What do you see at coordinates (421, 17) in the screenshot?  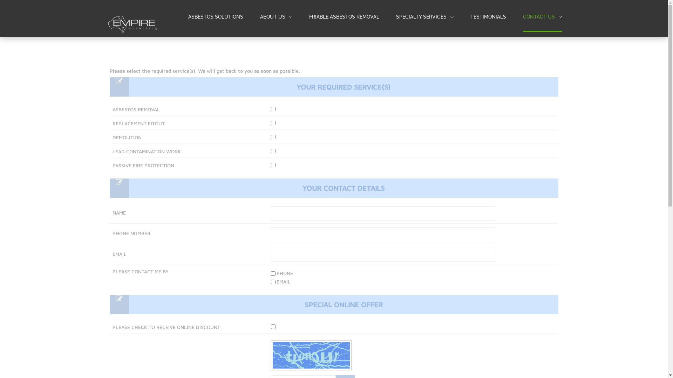 I see `SPECIALTY SERVICES` at bounding box center [421, 17].